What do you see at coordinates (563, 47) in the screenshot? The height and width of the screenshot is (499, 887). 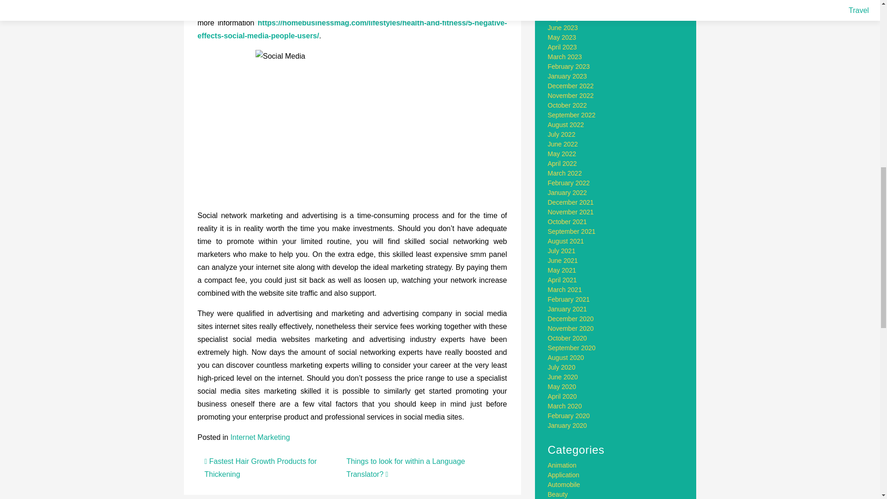 I see `April 2023` at bounding box center [563, 47].